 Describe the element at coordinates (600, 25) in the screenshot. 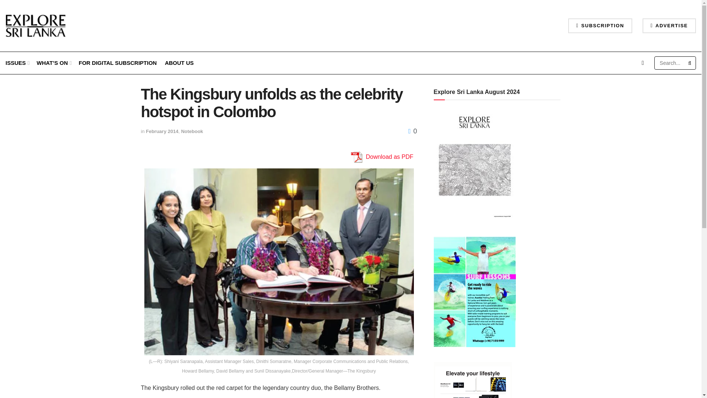

I see `SUBSCRIPTION` at that location.